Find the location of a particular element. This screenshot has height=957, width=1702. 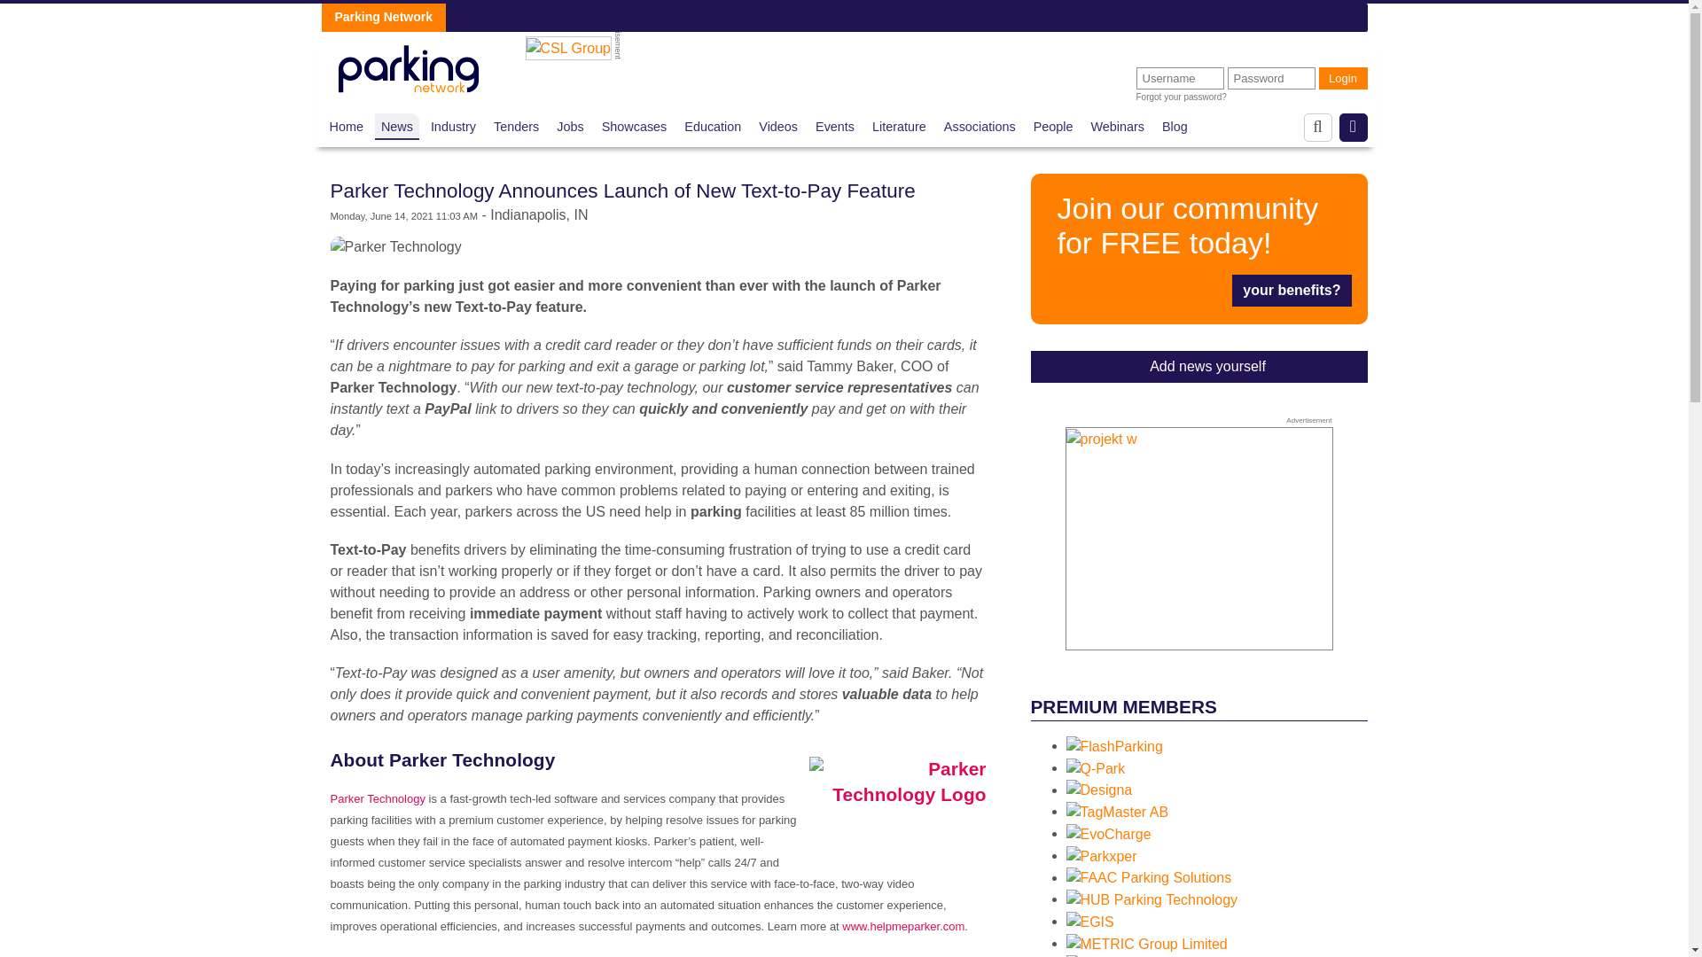

Parker Technology Logo is located at coordinates (892, 801).